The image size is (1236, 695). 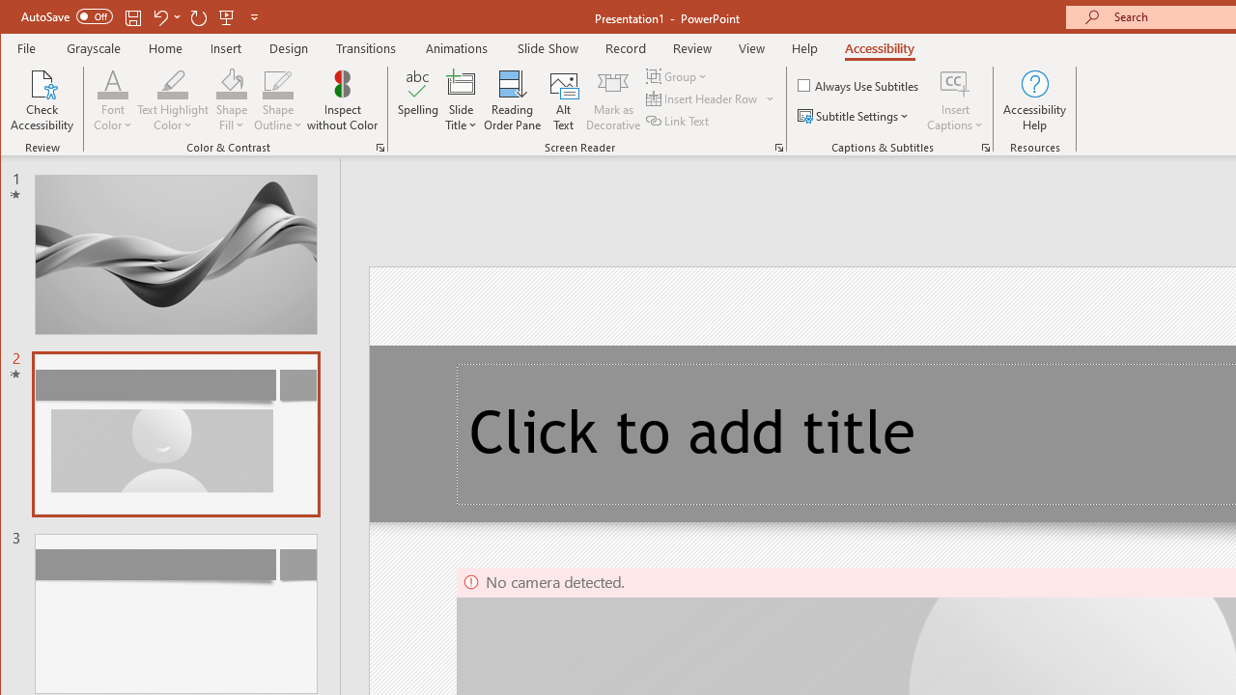 I want to click on Color & Contrast, so click(x=380, y=147).